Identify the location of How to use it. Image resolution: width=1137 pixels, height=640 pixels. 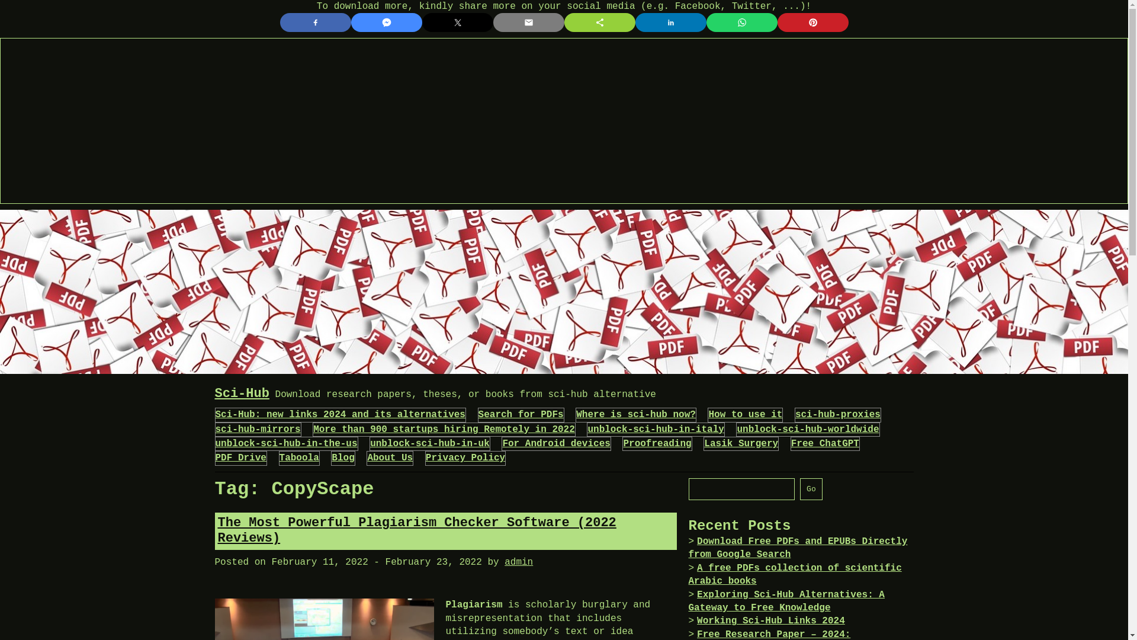
(745, 415).